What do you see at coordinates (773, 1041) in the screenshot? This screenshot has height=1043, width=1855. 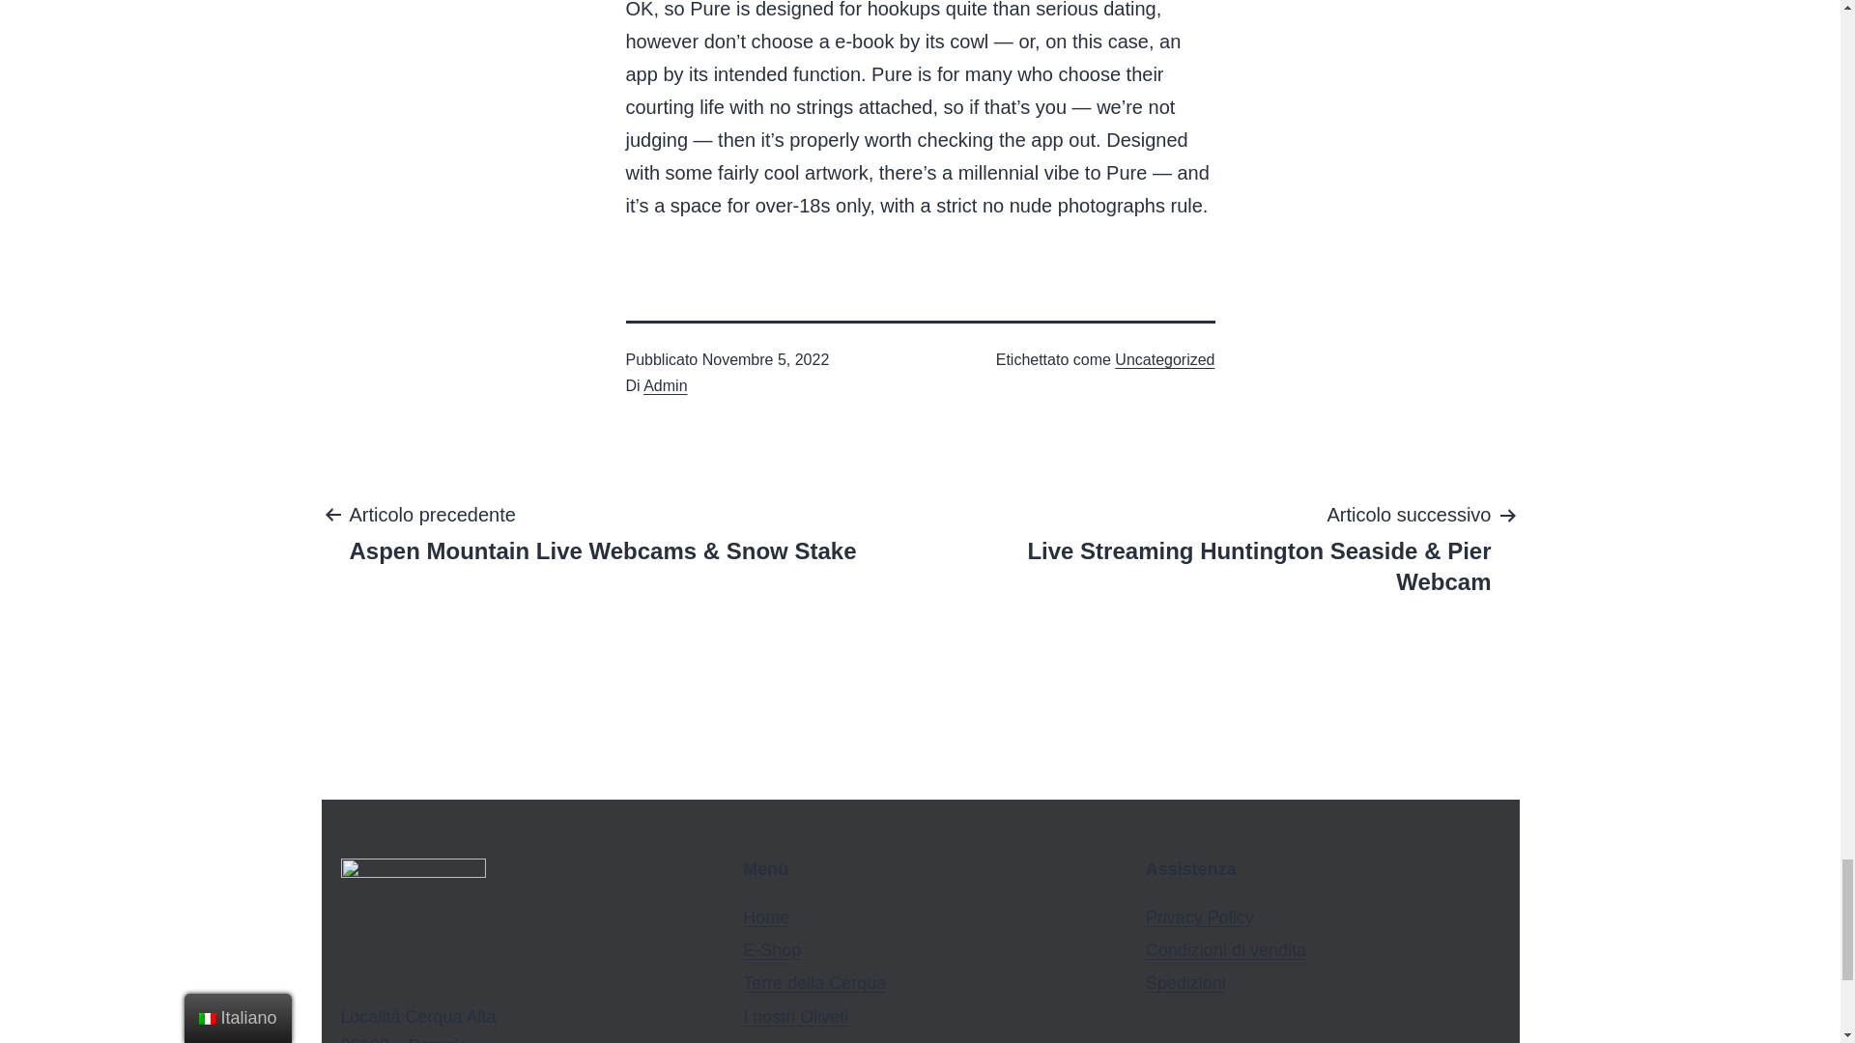 I see `Contatti` at bounding box center [773, 1041].